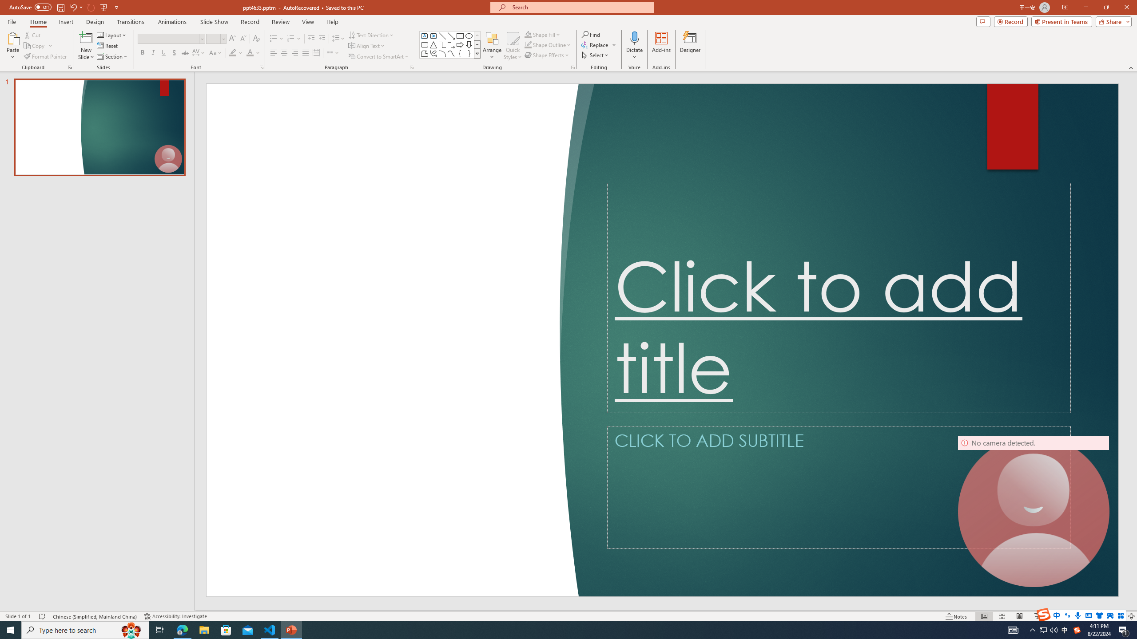  What do you see at coordinates (1117, 616) in the screenshot?
I see `Zoom 161%` at bounding box center [1117, 616].